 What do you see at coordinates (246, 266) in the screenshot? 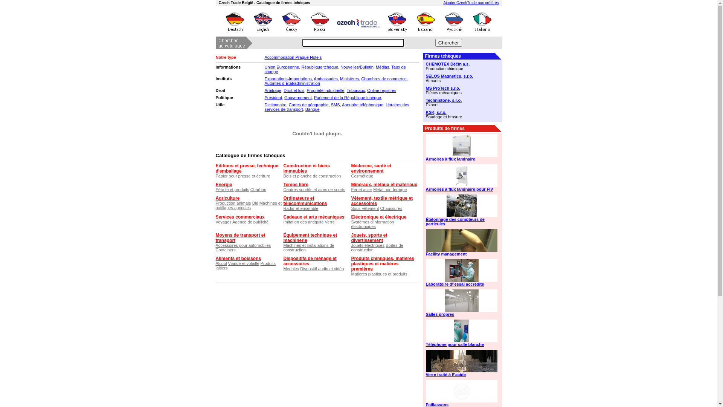
I see `Produits laitiers` at bounding box center [246, 266].